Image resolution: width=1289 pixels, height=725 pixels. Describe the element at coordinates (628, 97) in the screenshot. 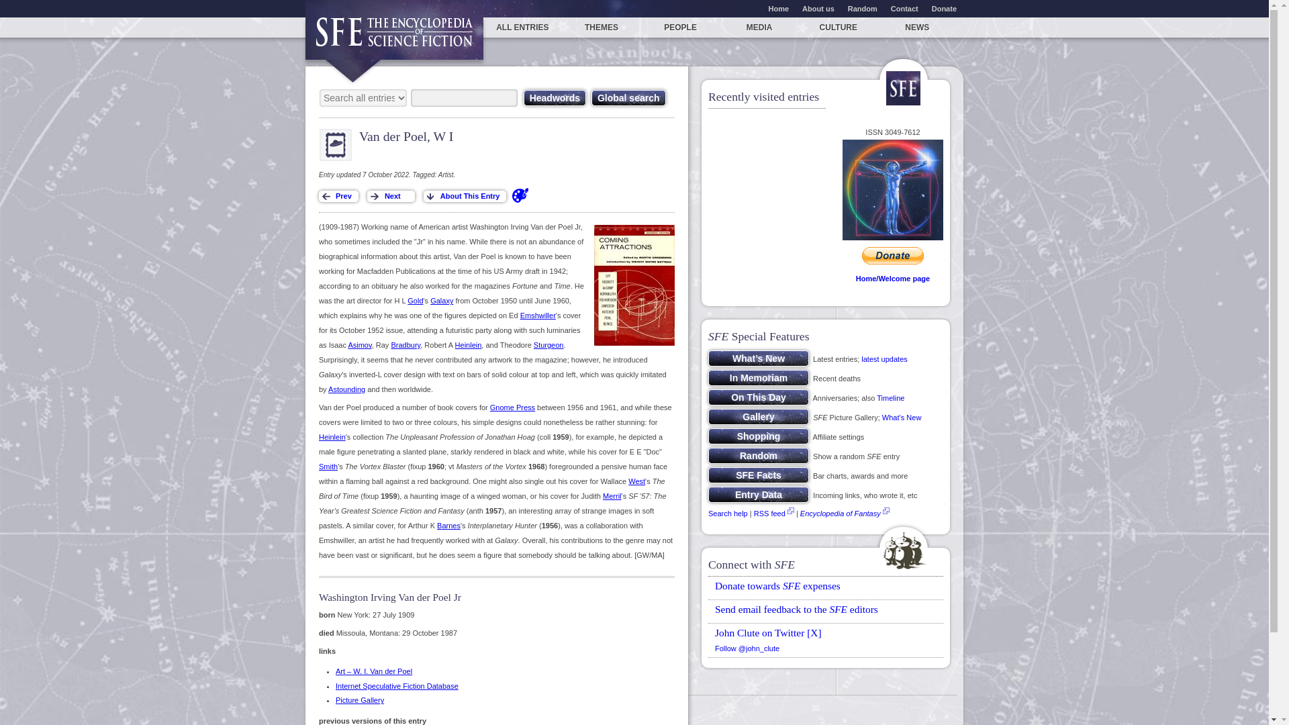

I see `Global search` at that location.